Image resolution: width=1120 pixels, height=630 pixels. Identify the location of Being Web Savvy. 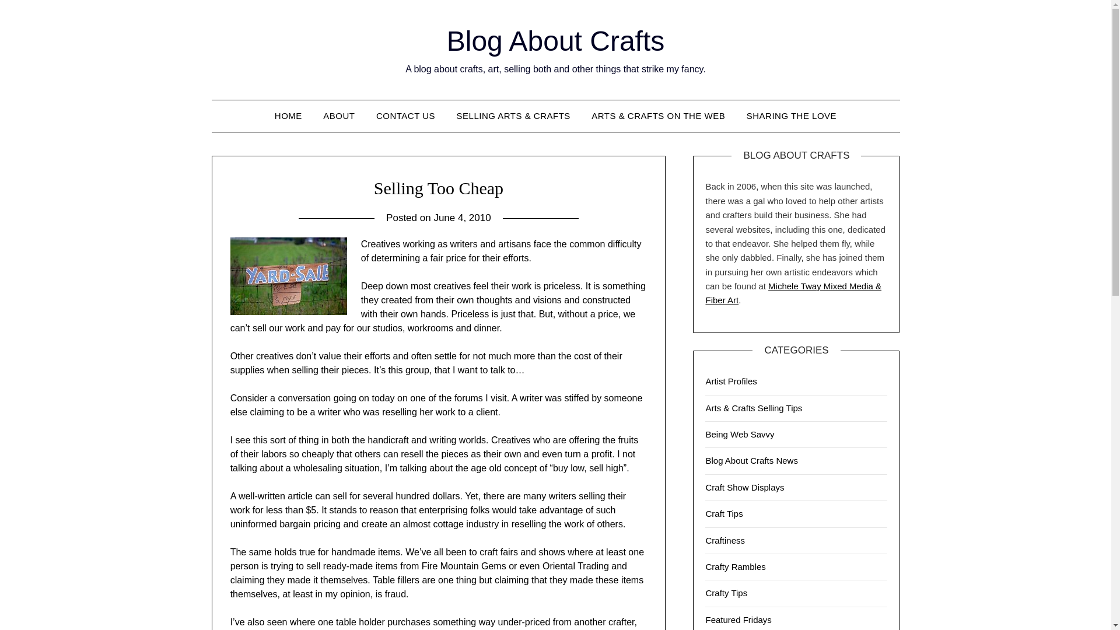
(740, 434).